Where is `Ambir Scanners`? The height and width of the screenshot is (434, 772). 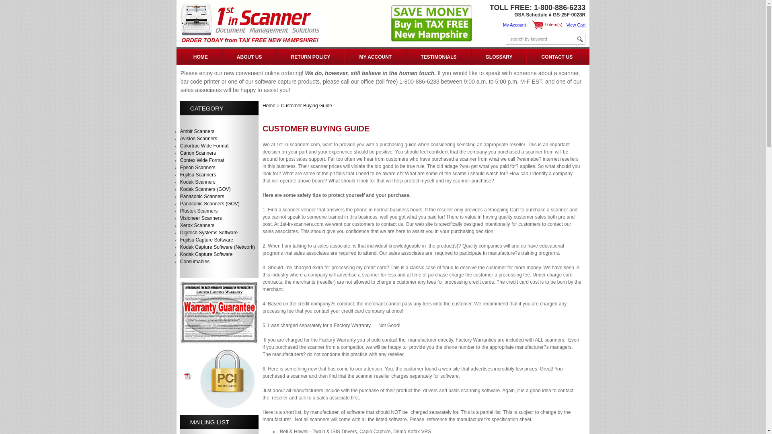
Ambir Scanners is located at coordinates (197, 131).